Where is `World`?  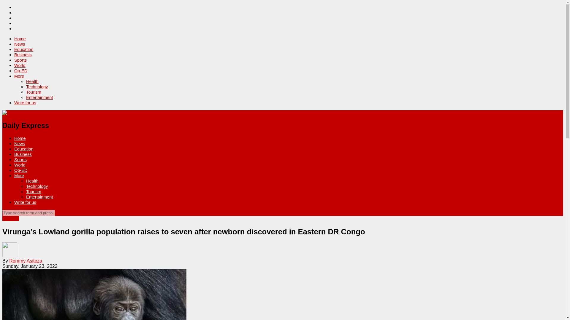
World is located at coordinates (20, 65).